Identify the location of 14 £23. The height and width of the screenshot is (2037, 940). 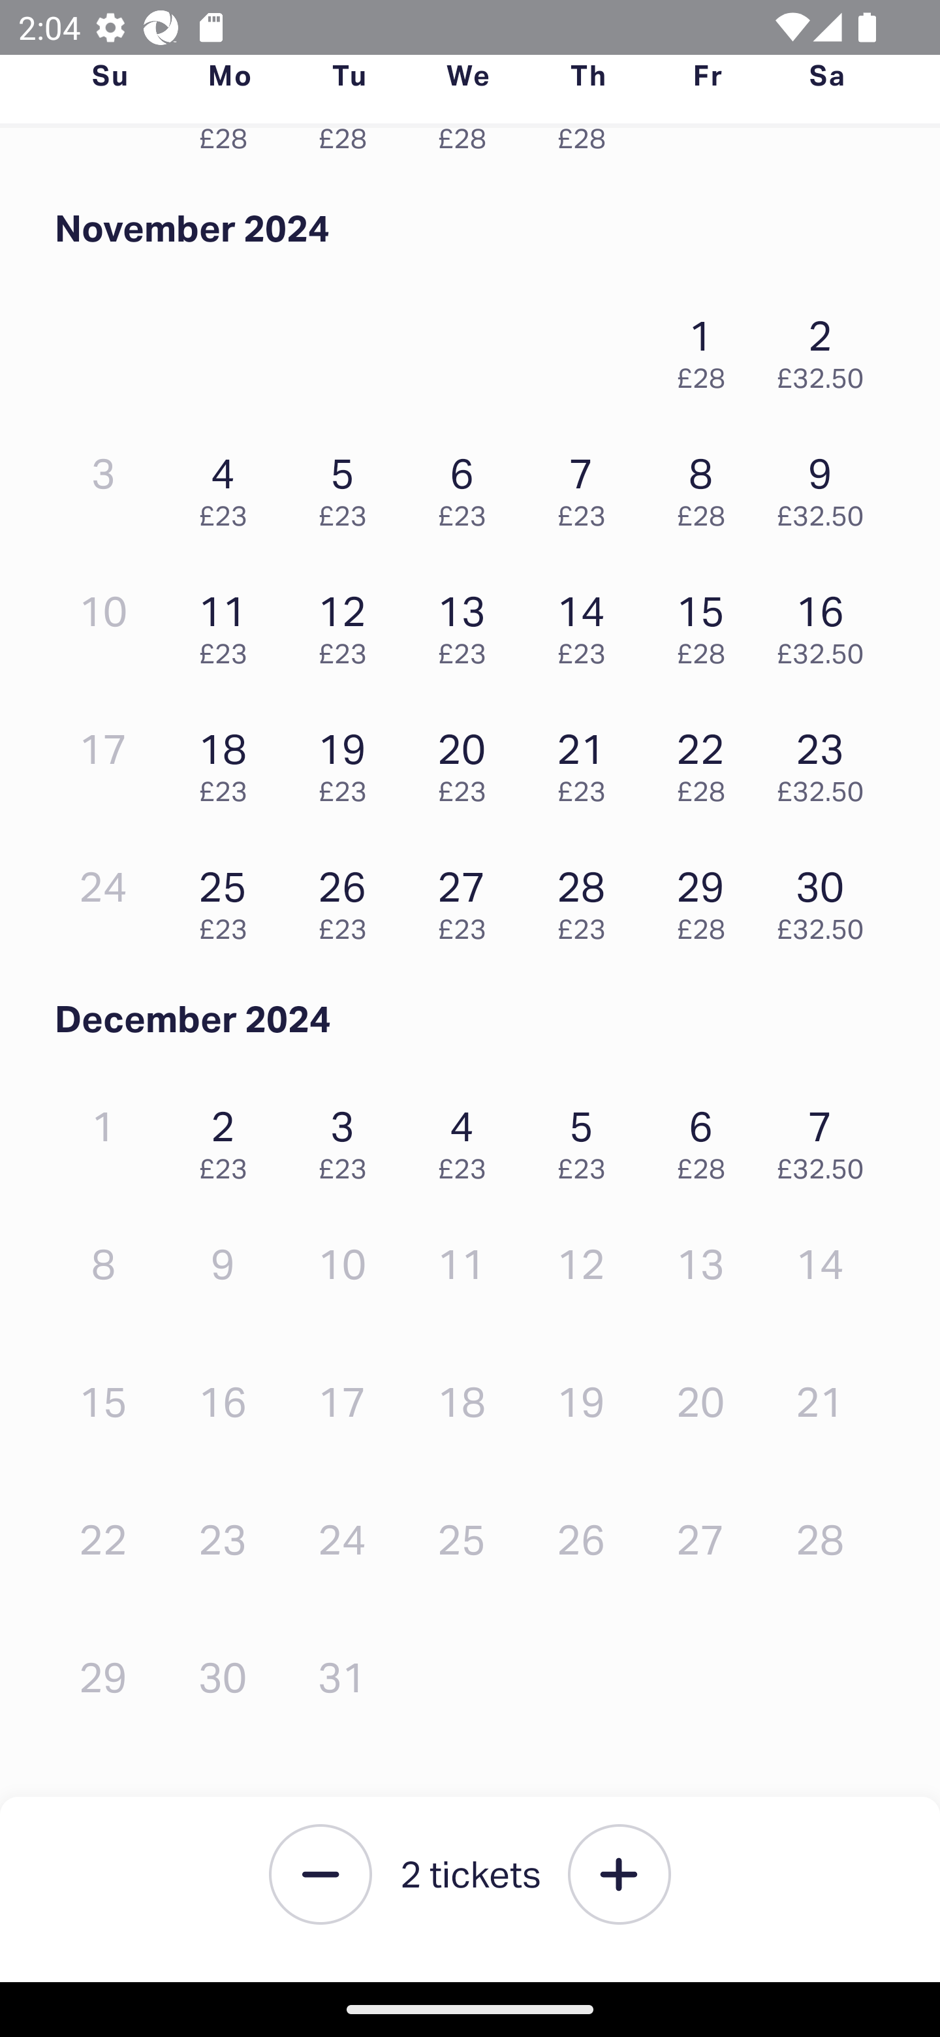
(587, 624).